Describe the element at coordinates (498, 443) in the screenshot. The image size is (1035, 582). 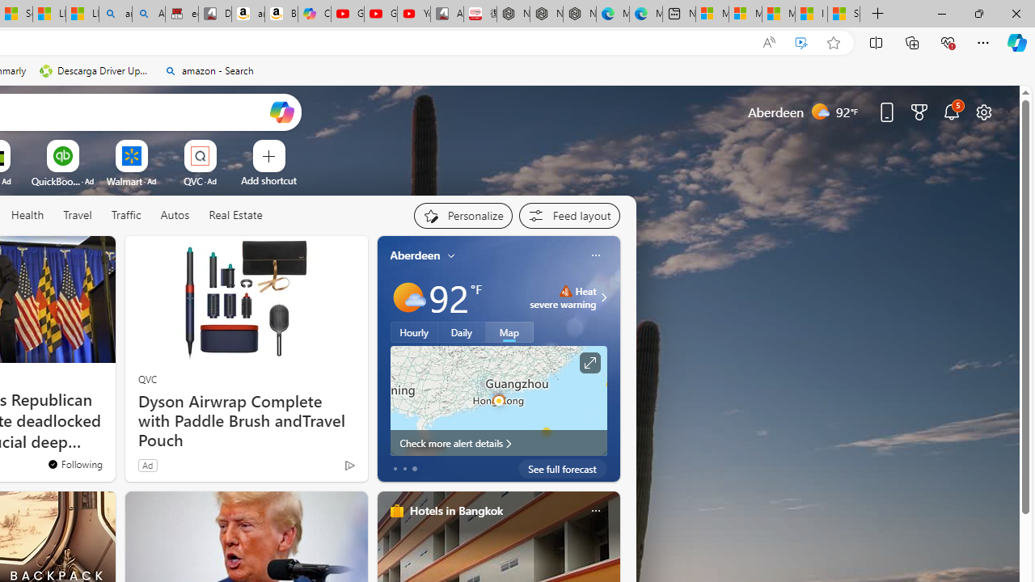
I see `Check more alert details` at that location.